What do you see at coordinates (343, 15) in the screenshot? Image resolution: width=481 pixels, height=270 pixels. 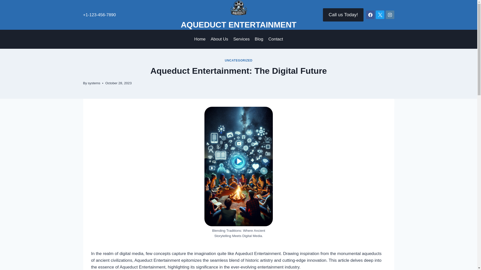 I see `Call us Today!` at bounding box center [343, 15].